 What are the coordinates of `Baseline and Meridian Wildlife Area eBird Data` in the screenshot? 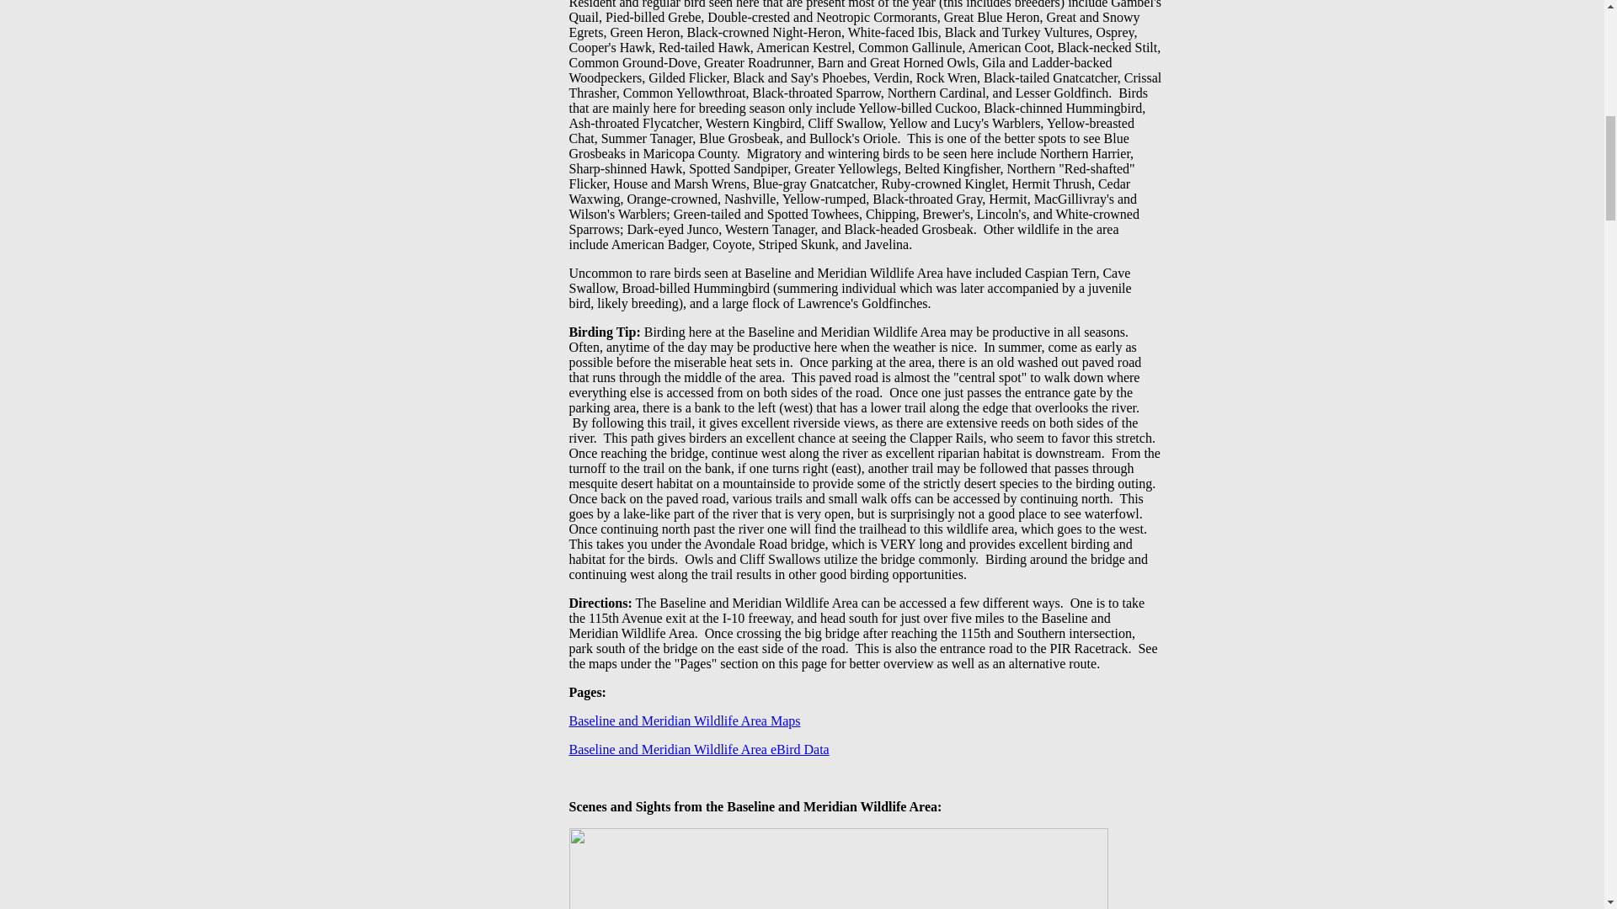 It's located at (699, 749).